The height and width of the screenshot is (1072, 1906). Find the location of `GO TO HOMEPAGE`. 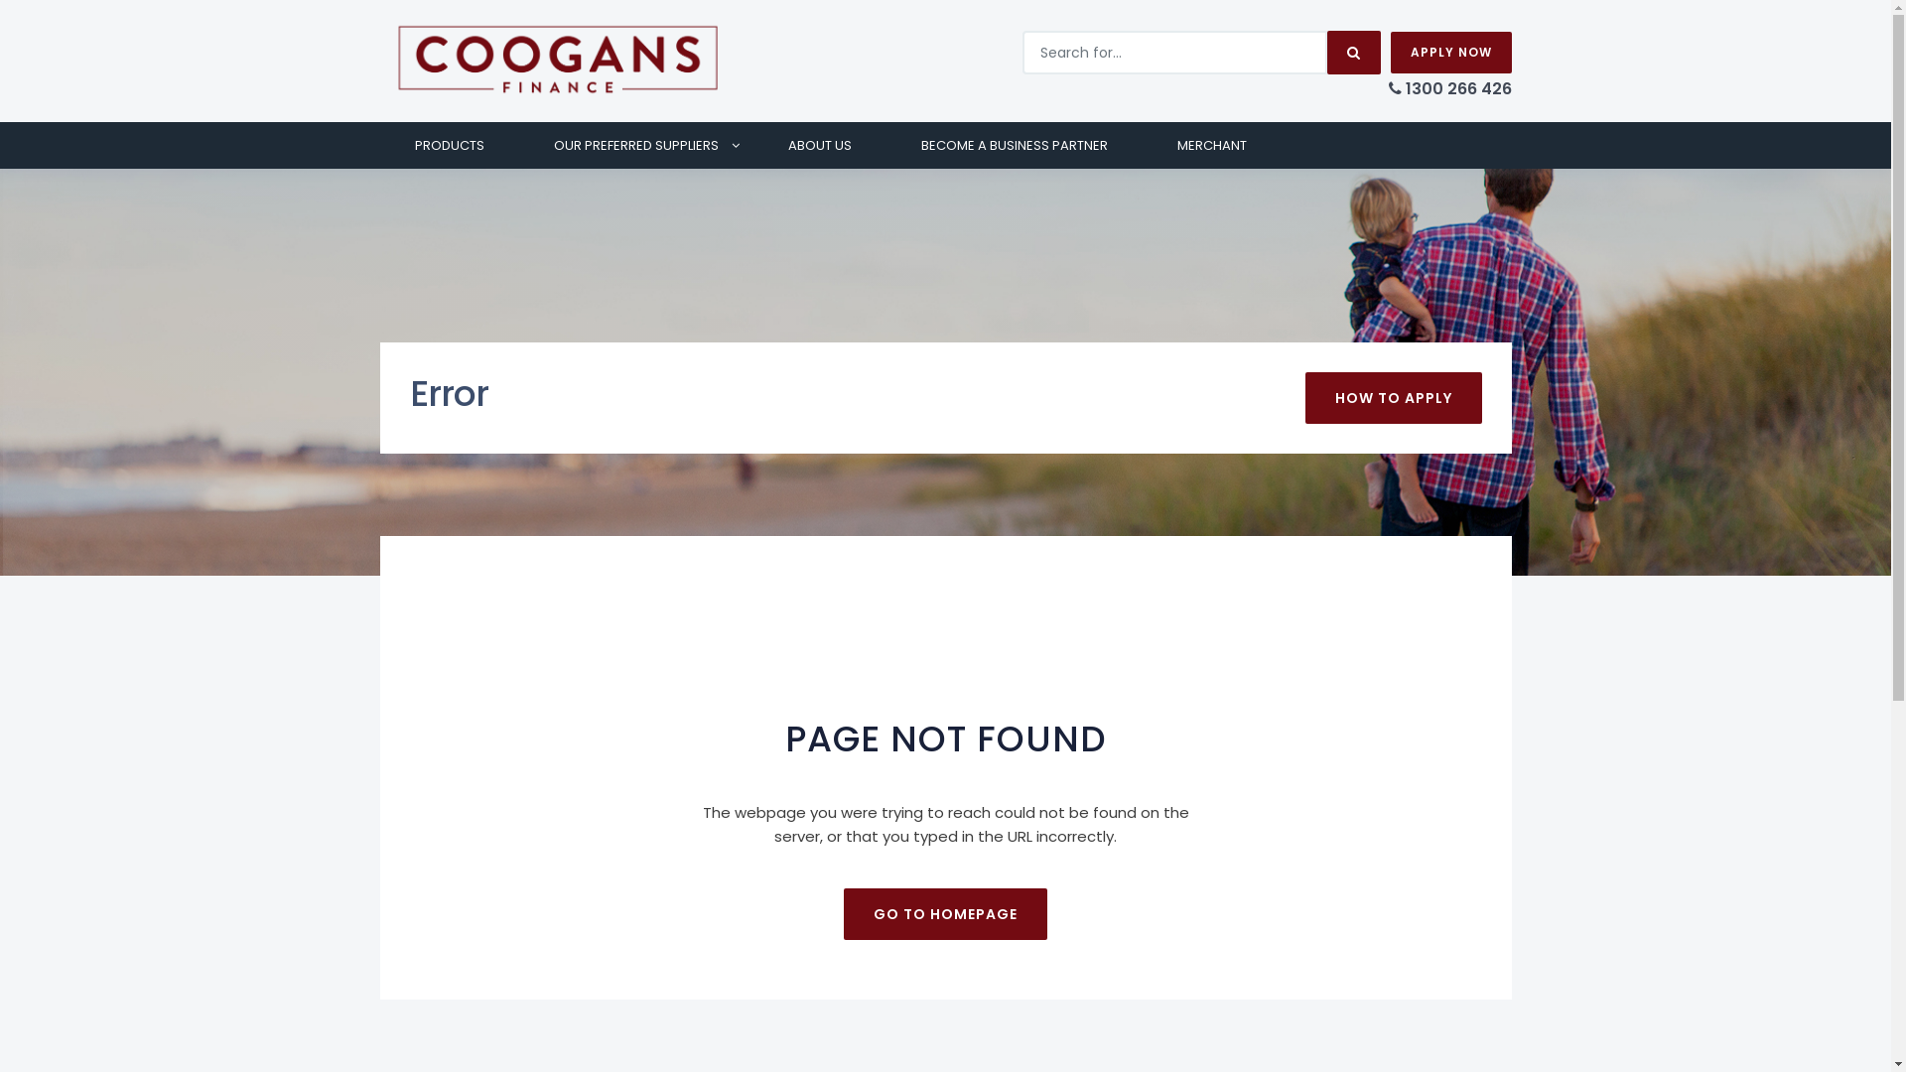

GO TO HOMEPAGE is located at coordinates (945, 914).